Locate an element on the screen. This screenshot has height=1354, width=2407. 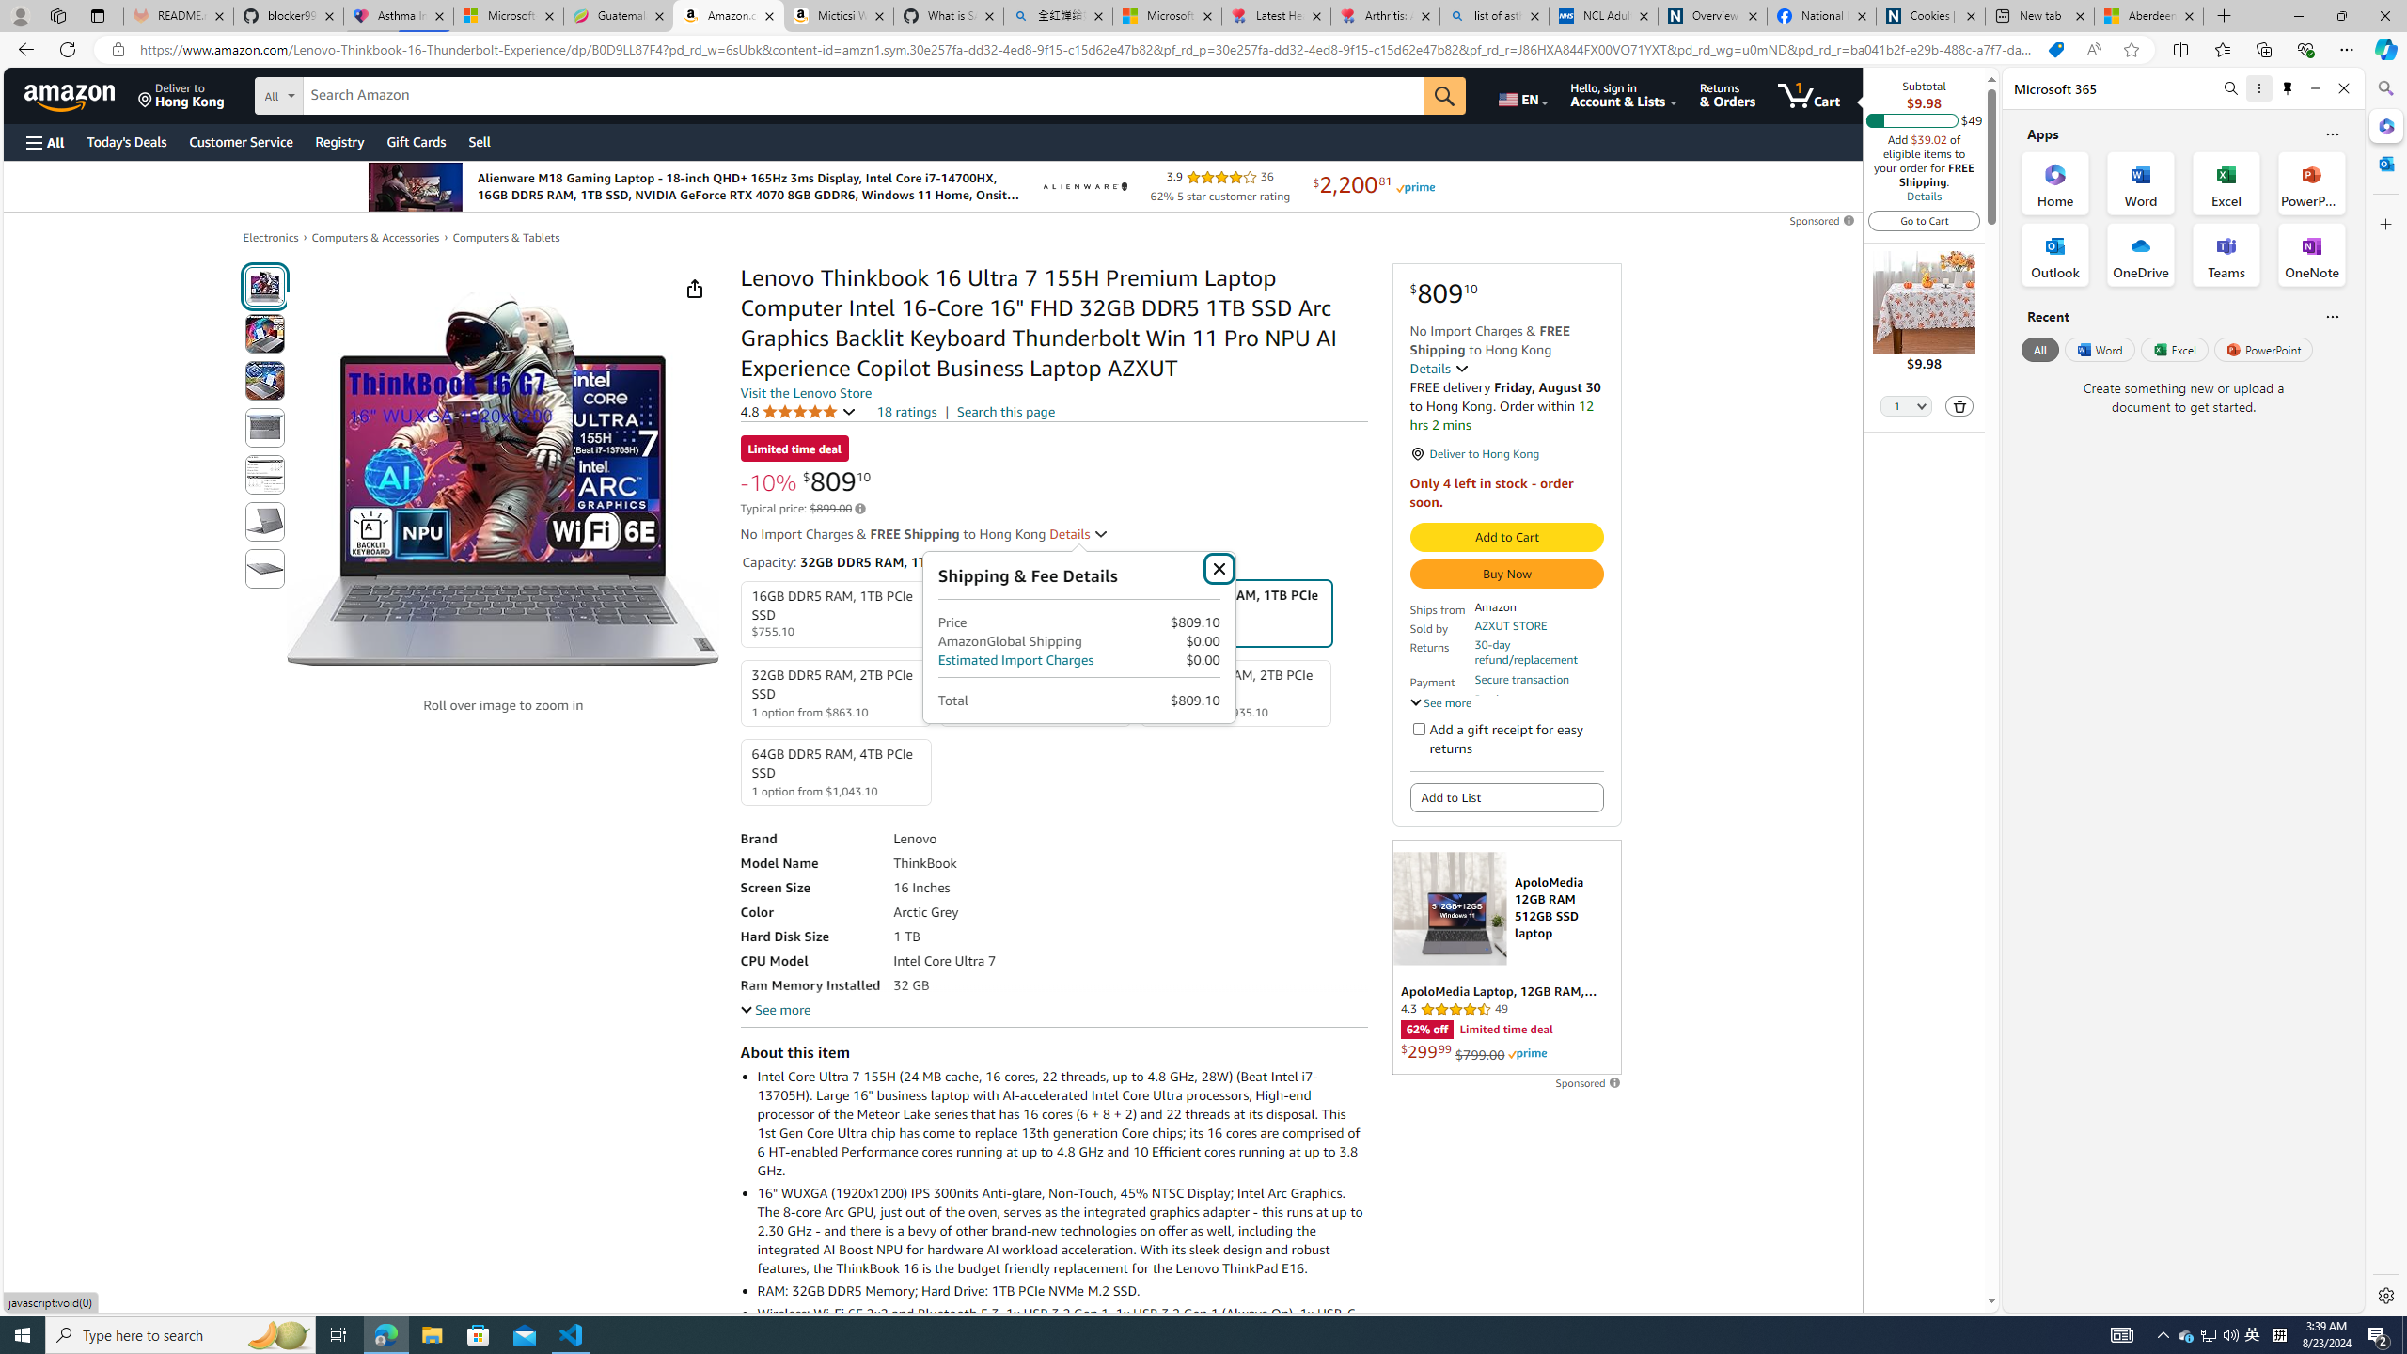
All is located at coordinates (2039, 349).